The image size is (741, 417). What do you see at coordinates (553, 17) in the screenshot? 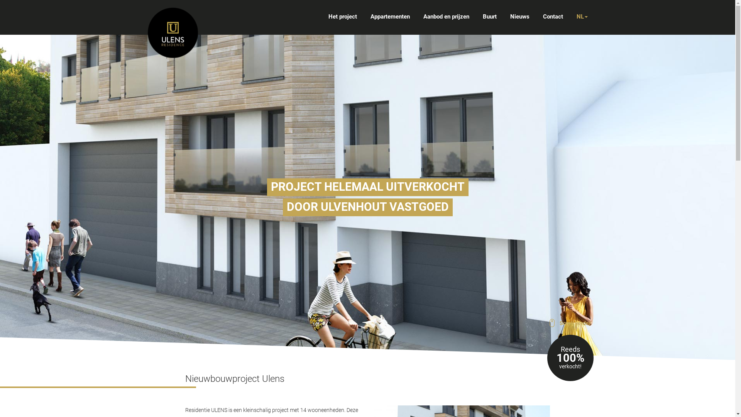
I see `Contact` at bounding box center [553, 17].